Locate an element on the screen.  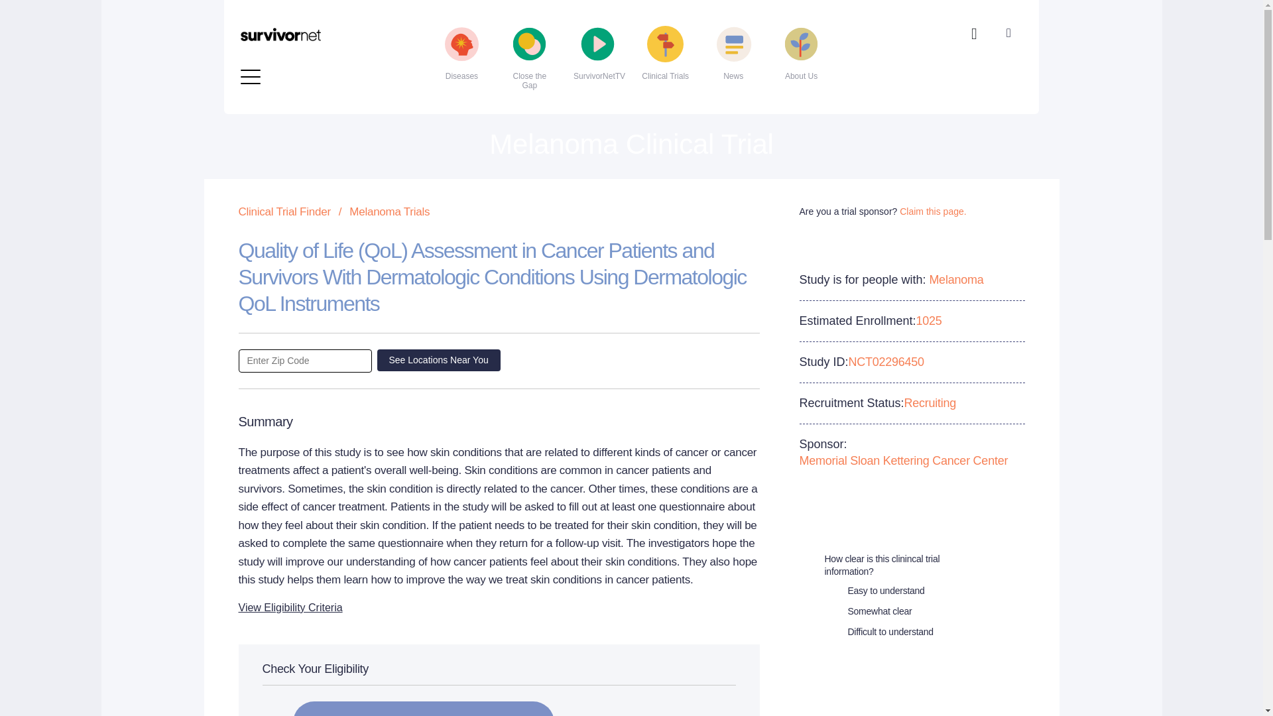
Psoriasis is located at coordinates (578, 46).